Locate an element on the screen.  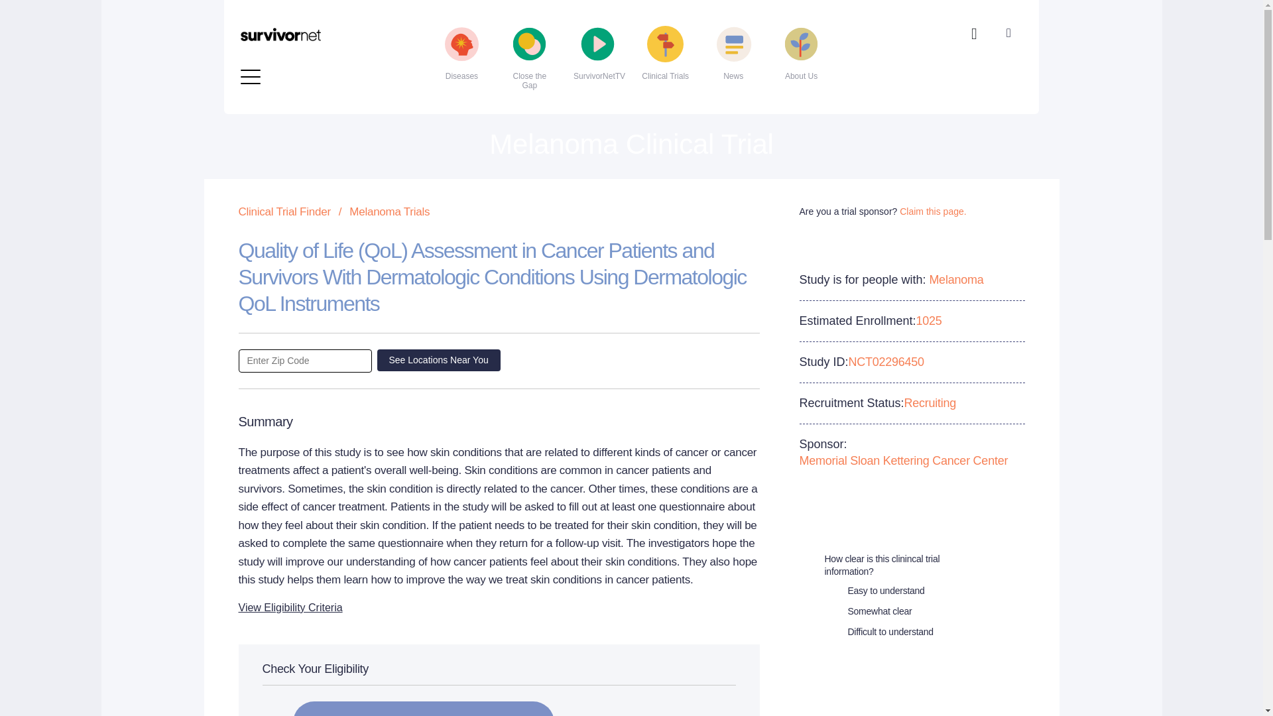
Psoriasis is located at coordinates (578, 46).